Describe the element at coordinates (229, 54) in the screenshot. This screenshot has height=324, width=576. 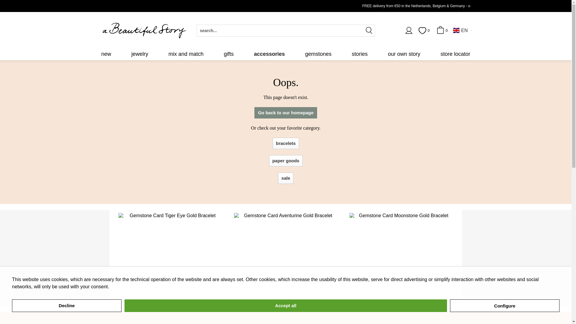
I see `gifts` at that location.